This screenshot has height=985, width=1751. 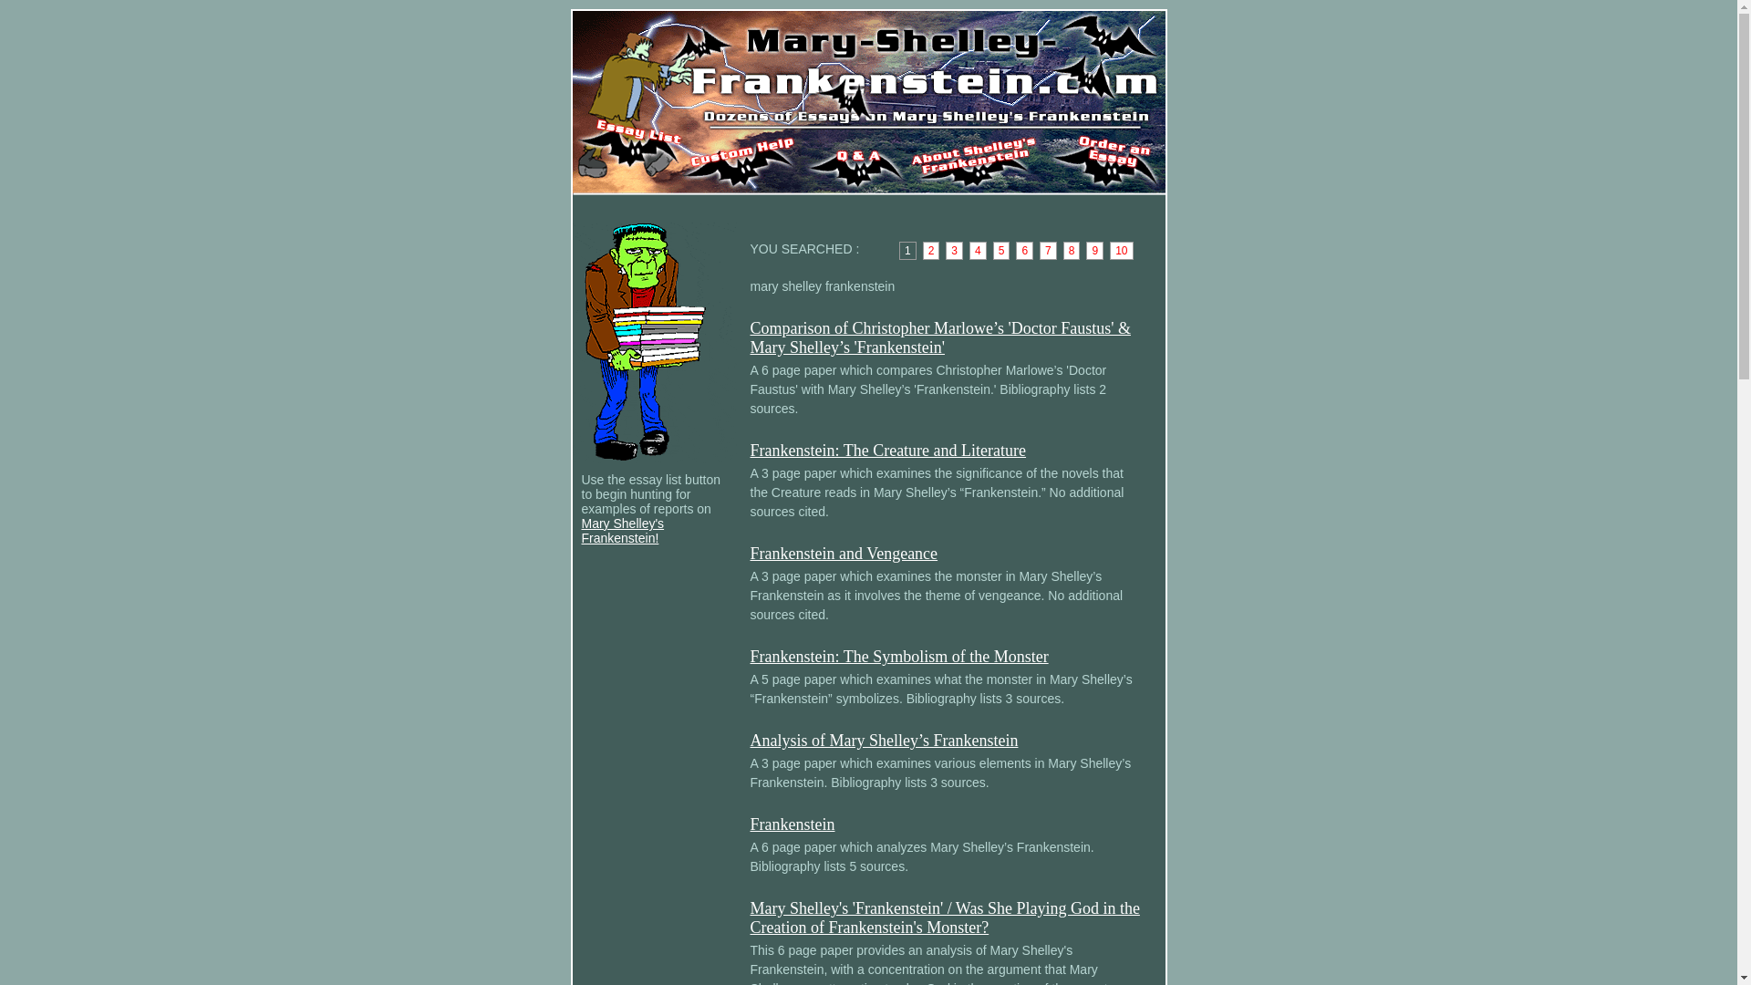 What do you see at coordinates (1049, 250) in the screenshot?
I see `Page 7` at bounding box center [1049, 250].